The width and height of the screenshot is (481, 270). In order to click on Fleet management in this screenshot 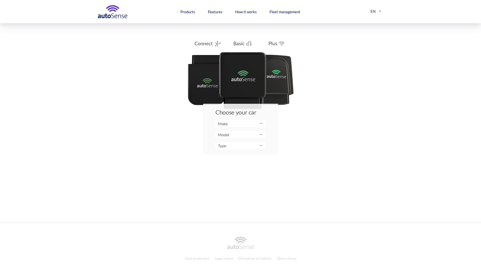, I will do `click(285, 12)`.